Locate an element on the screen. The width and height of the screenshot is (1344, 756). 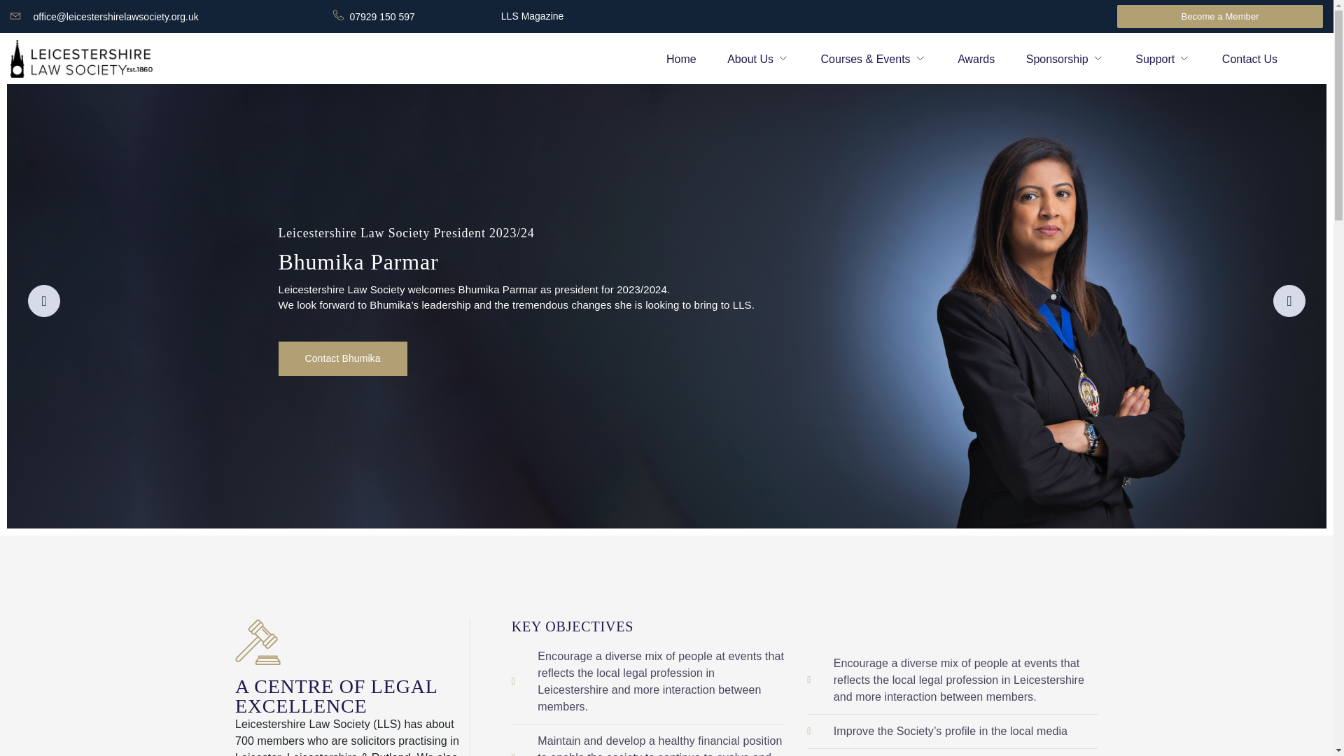
About Us is located at coordinates (758, 59).